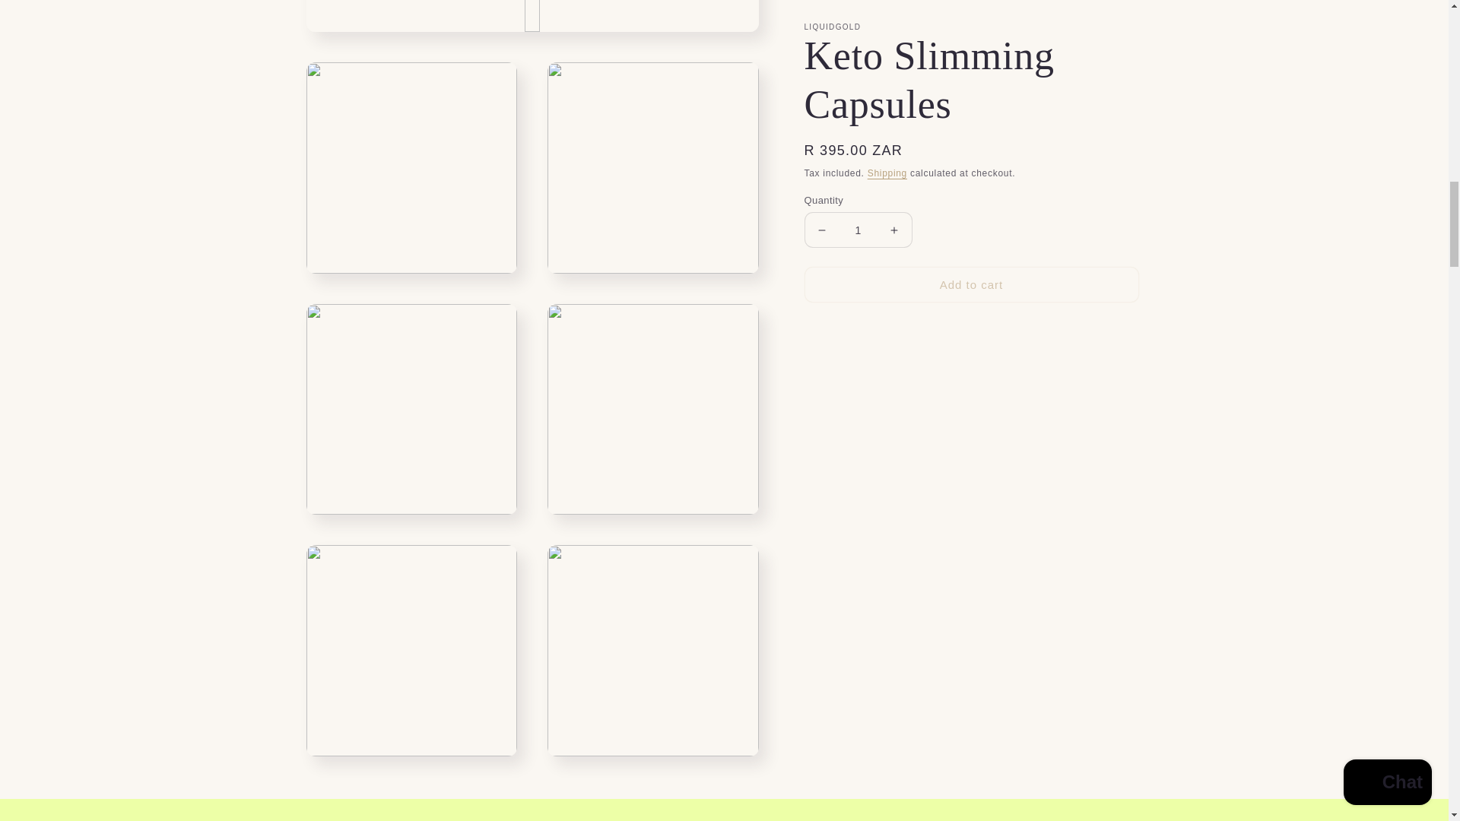 Image resolution: width=1460 pixels, height=821 pixels. I want to click on Play video, so click(531, 17).